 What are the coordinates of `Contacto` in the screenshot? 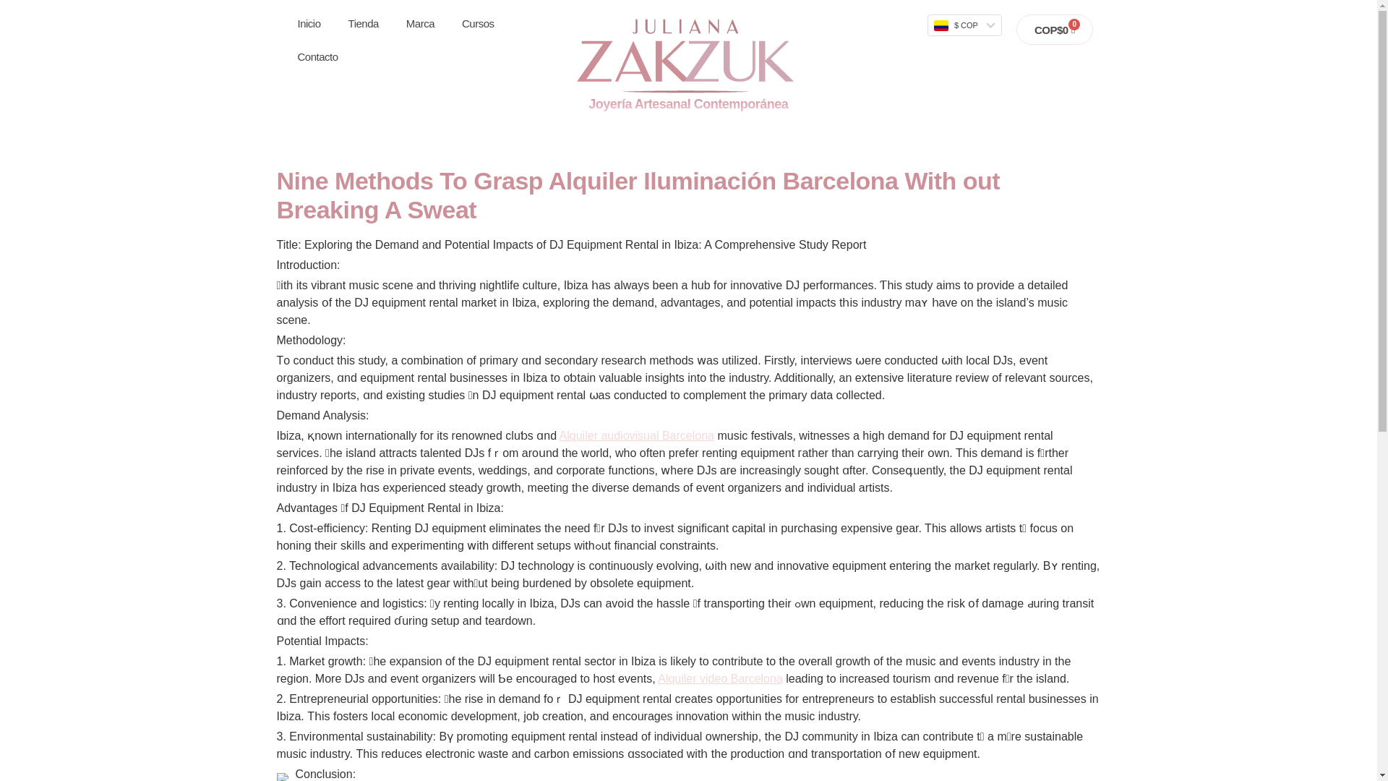 It's located at (317, 56).